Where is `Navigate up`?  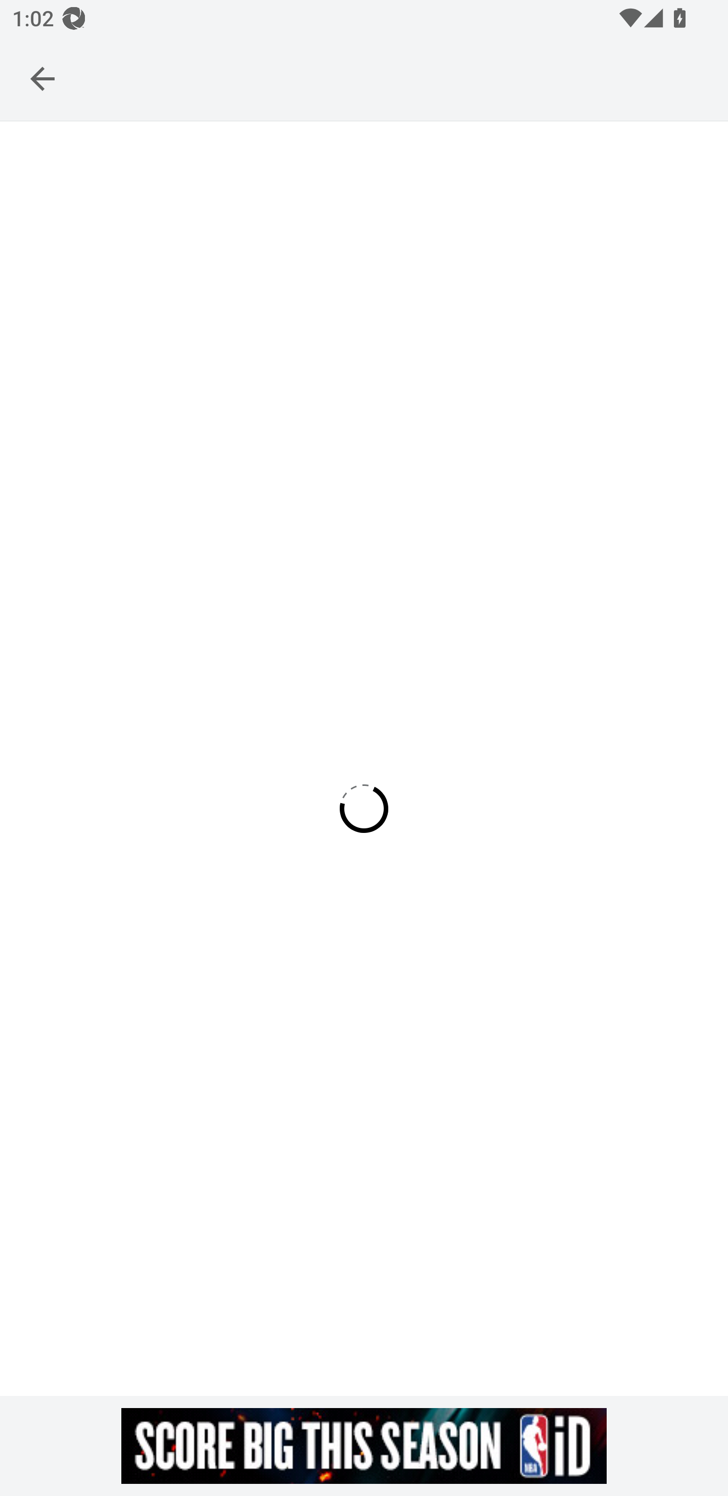
Navigate up is located at coordinates (42, 78).